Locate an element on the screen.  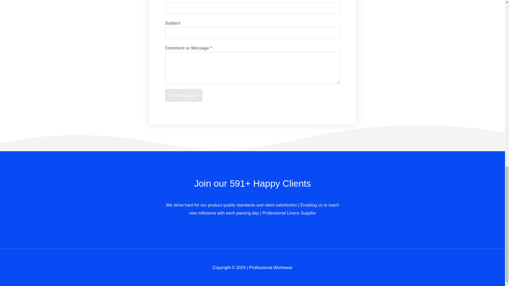
Send Message is located at coordinates (183, 95).